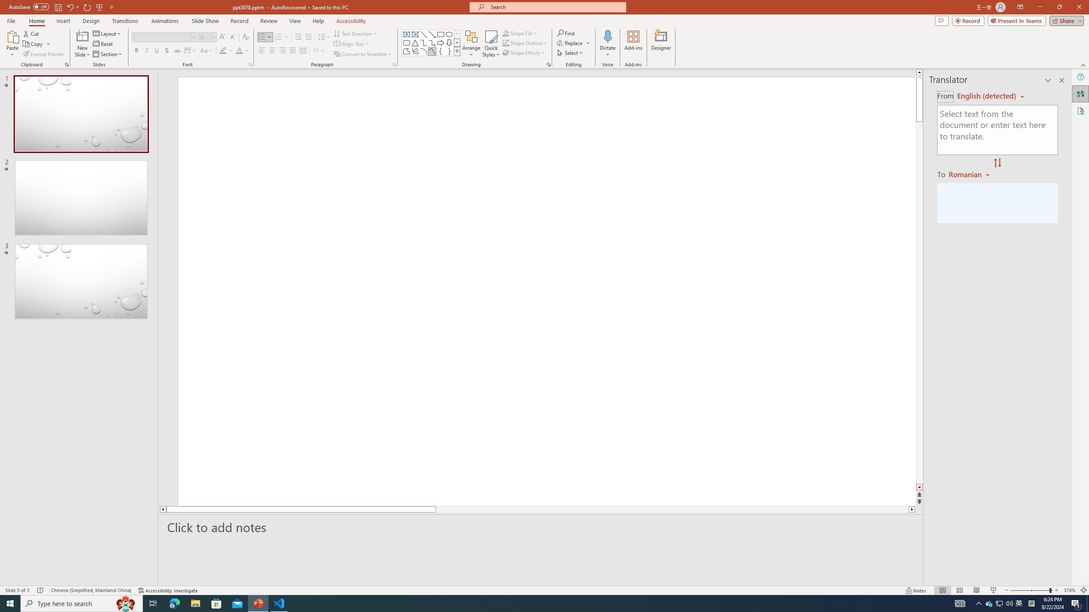 The width and height of the screenshot is (1089, 612). Describe the element at coordinates (136, 51) in the screenshot. I see `Bold` at that location.